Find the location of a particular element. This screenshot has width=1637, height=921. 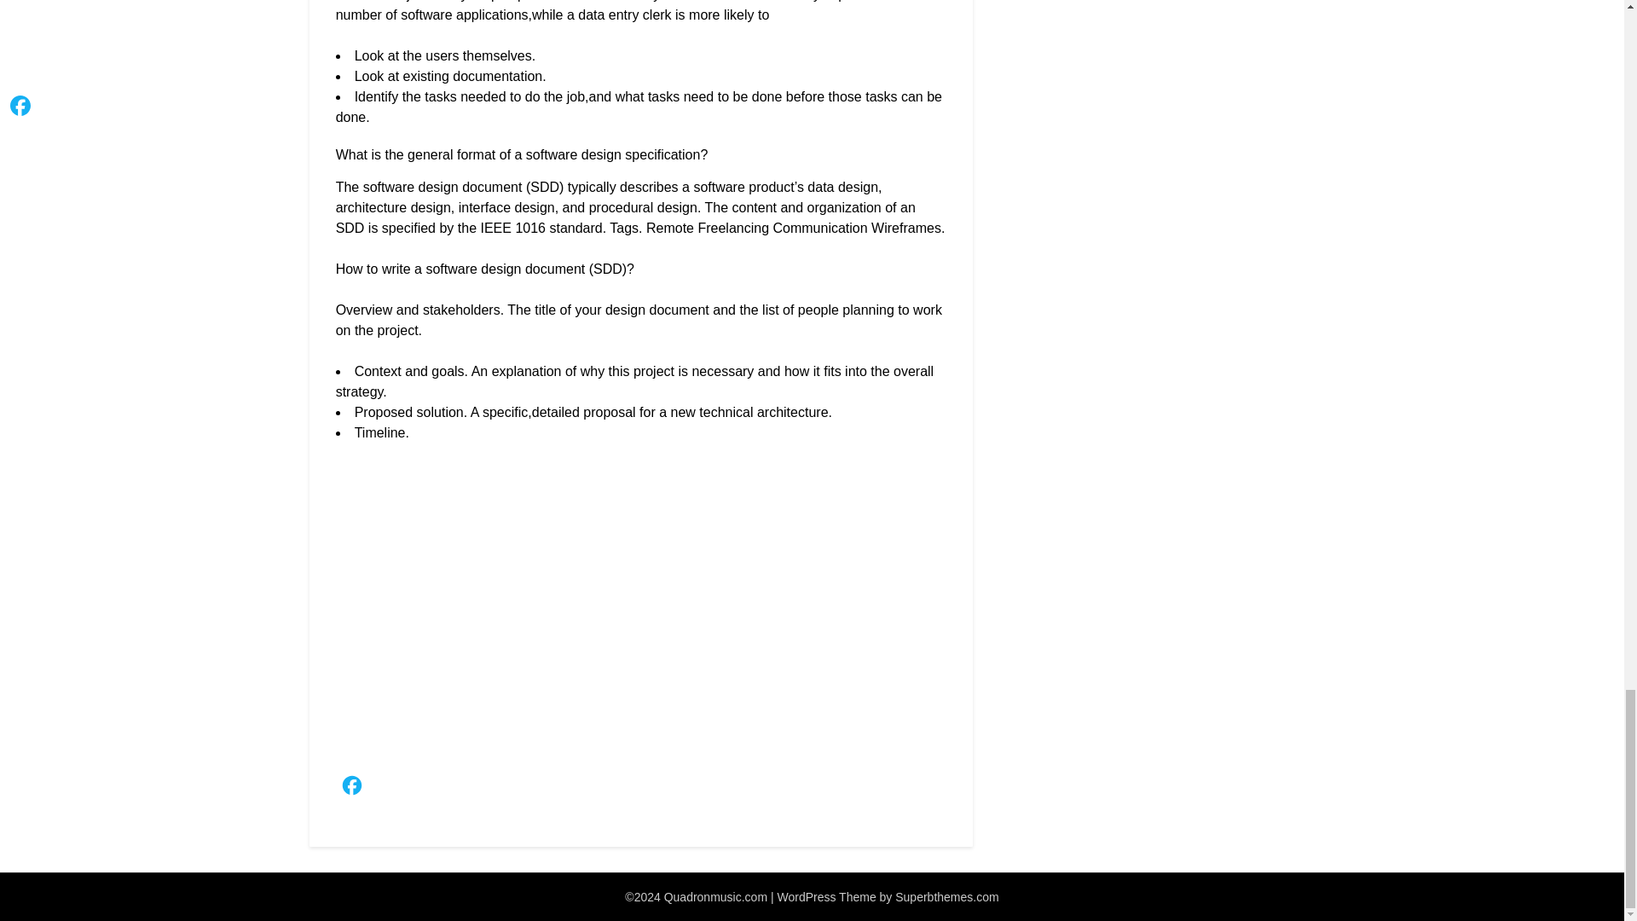

Telegram is located at coordinates (547, 790).